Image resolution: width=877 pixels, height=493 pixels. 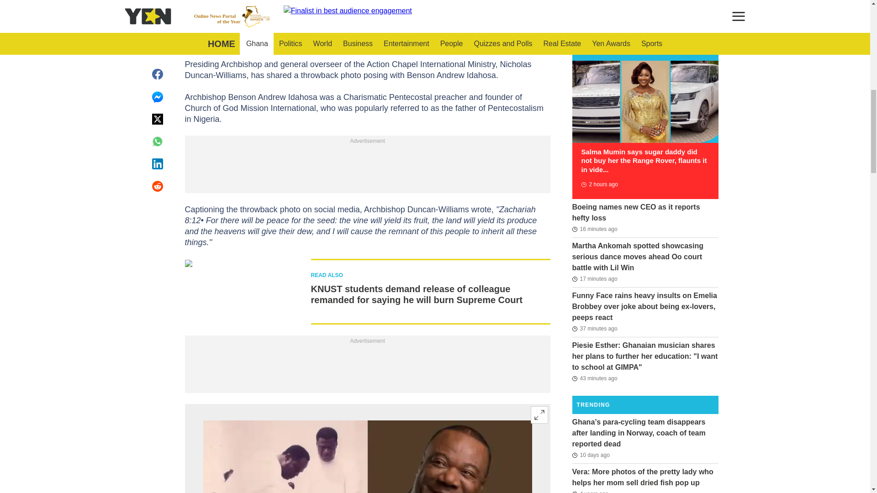 I want to click on 2024-07-20T19:05:14Z, so click(x=590, y=455).